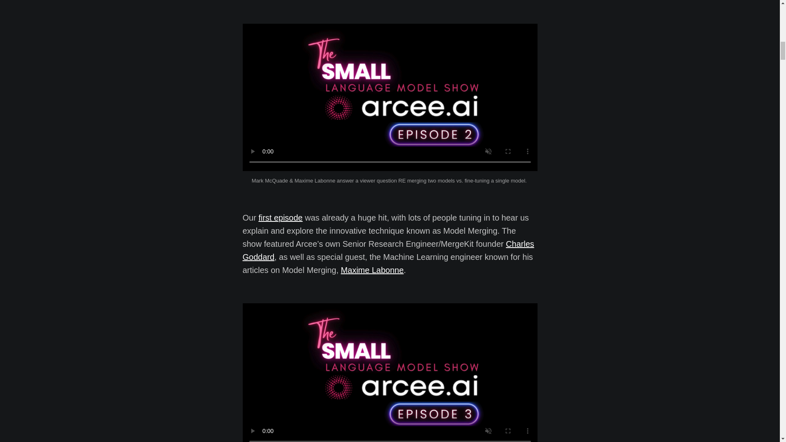 This screenshot has width=786, height=442. What do you see at coordinates (388, 250) in the screenshot?
I see `Charles Goddard` at bounding box center [388, 250].